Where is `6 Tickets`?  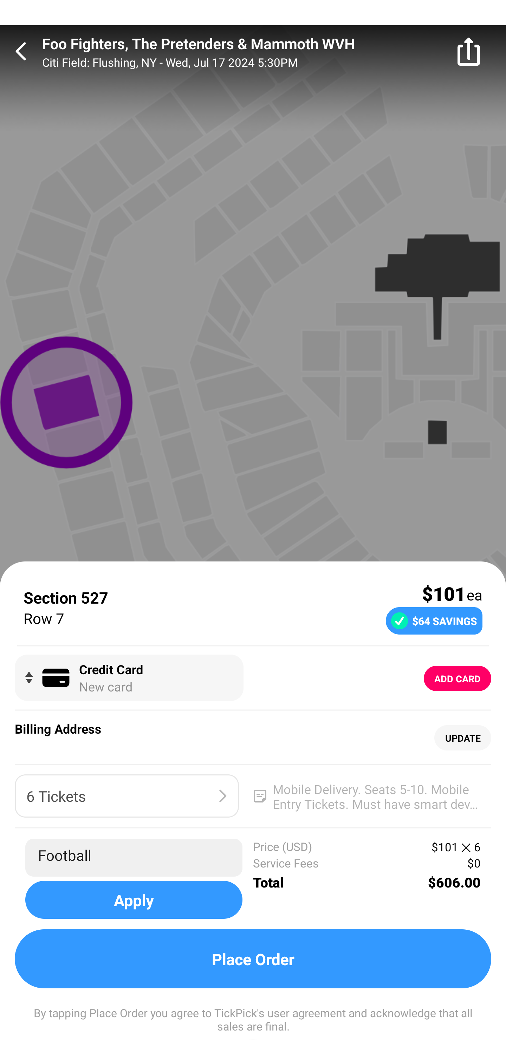
6 Tickets is located at coordinates (126, 796).